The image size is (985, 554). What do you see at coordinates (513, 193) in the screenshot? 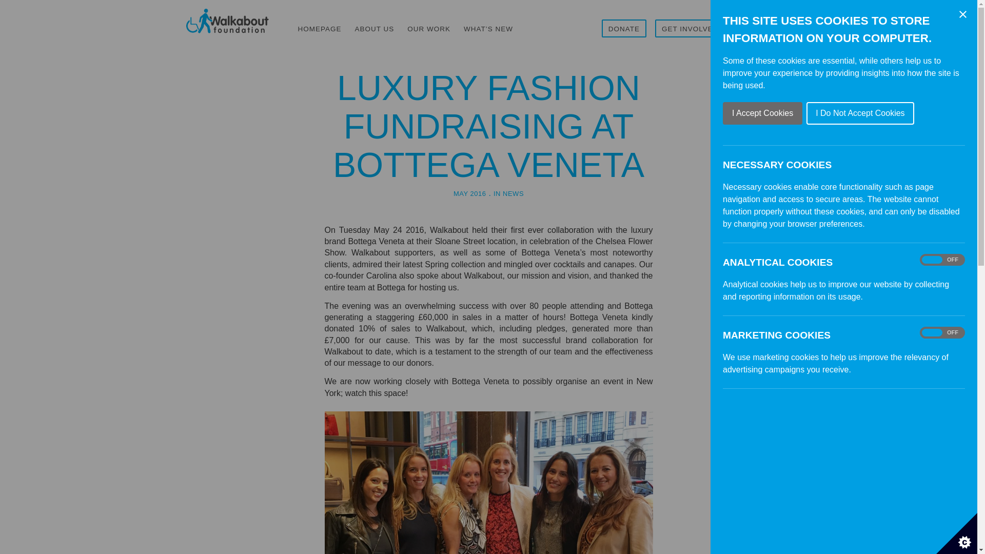
I see `NEWS` at bounding box center [513, 193].